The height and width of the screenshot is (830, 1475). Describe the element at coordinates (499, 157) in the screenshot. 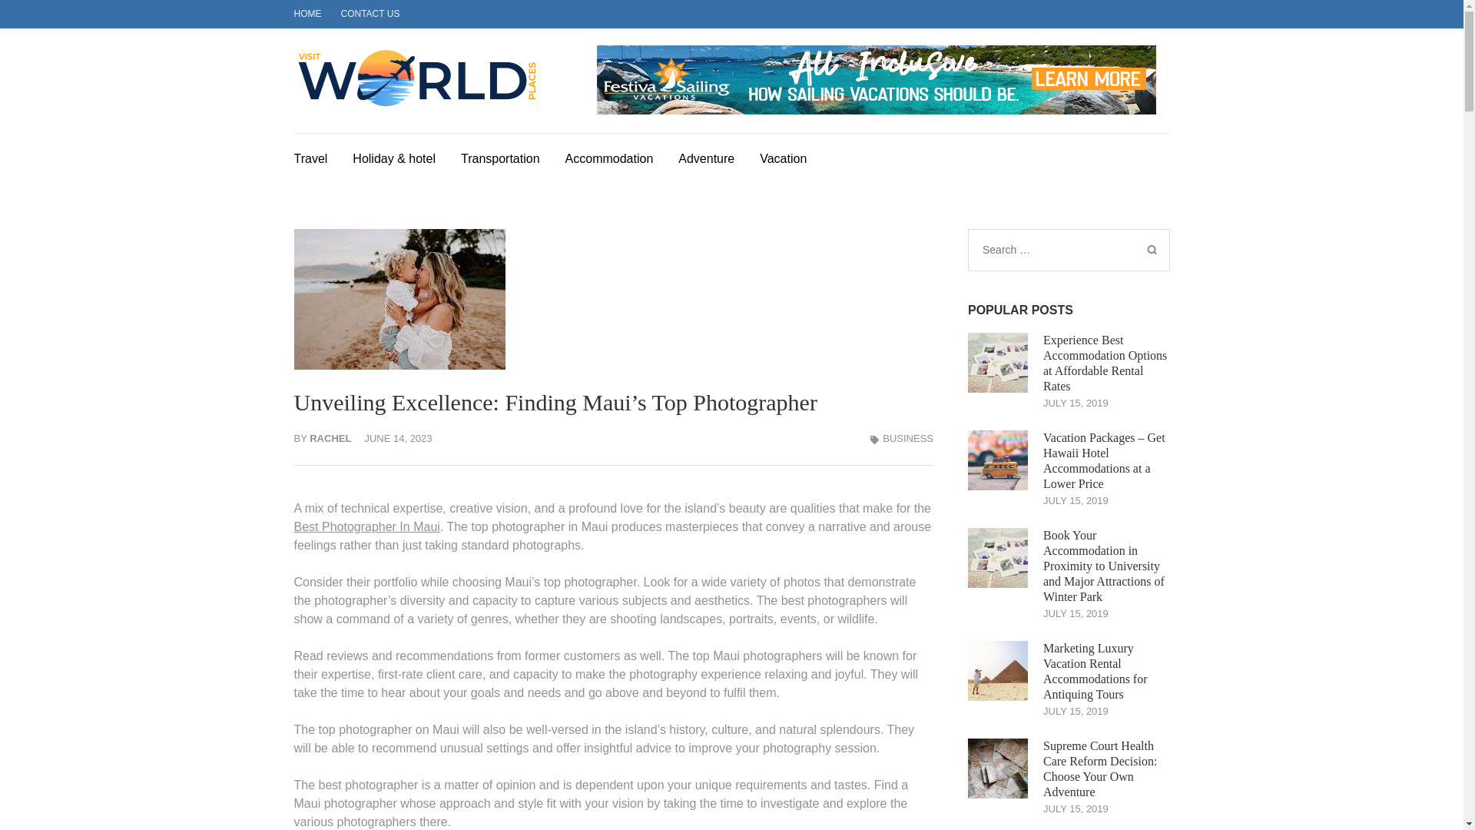

I see `Transportation` at that location.